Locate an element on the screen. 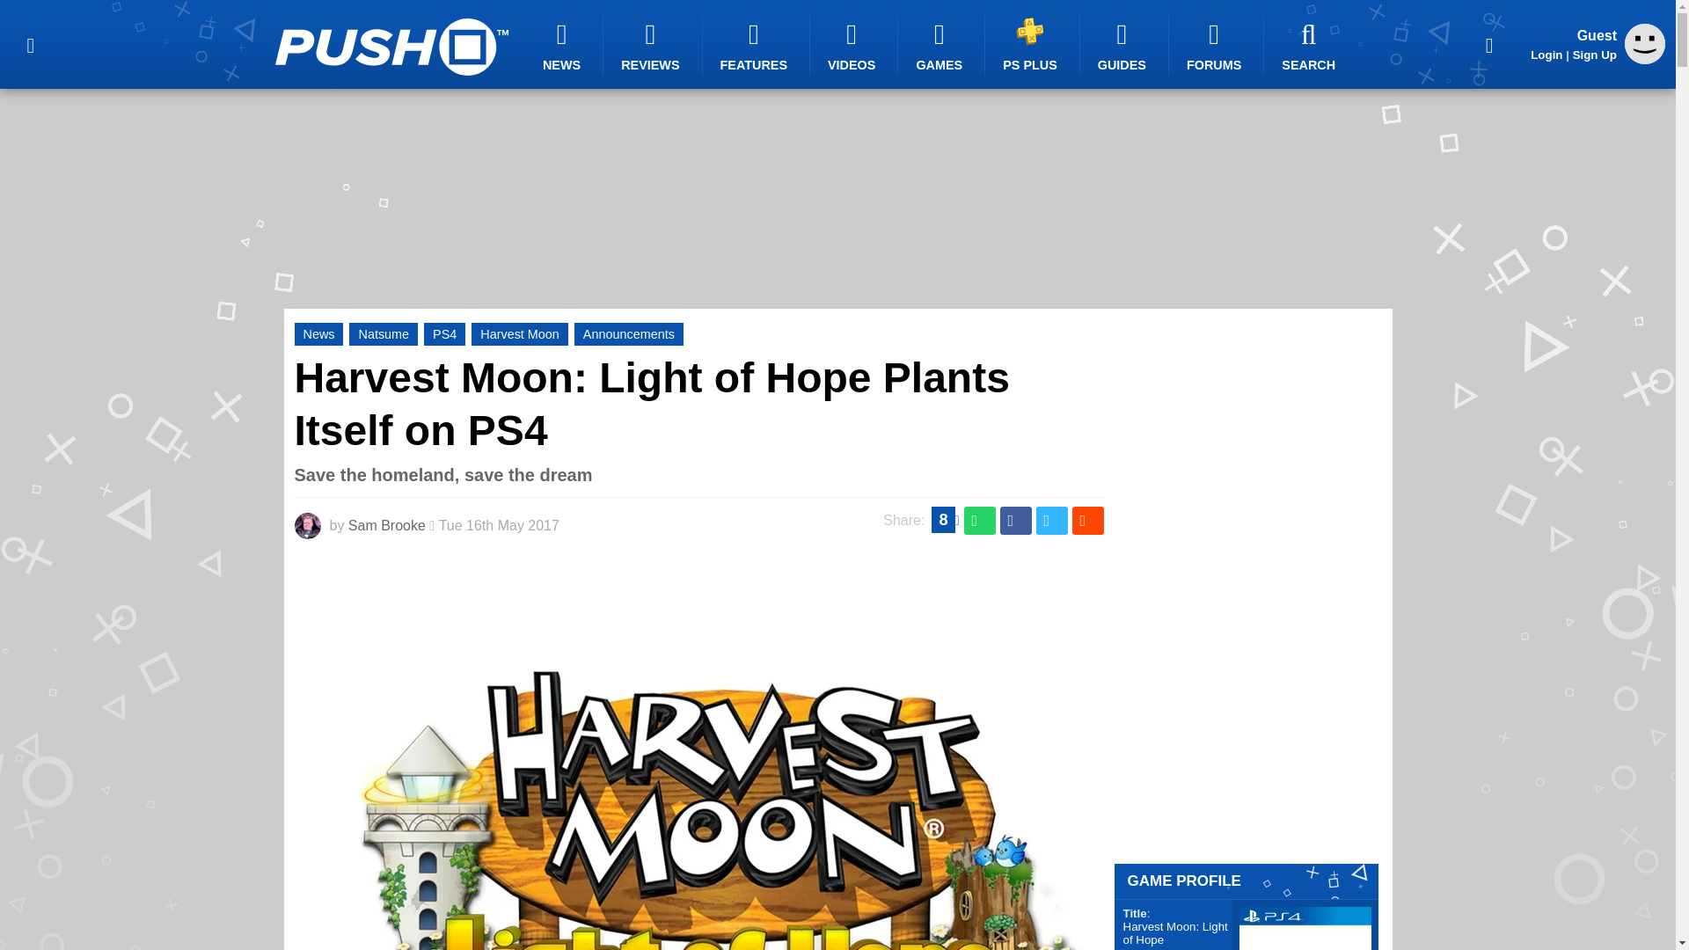 This screenshot has width=1689, height=950. Natsume is located at coordinates (384, 334).